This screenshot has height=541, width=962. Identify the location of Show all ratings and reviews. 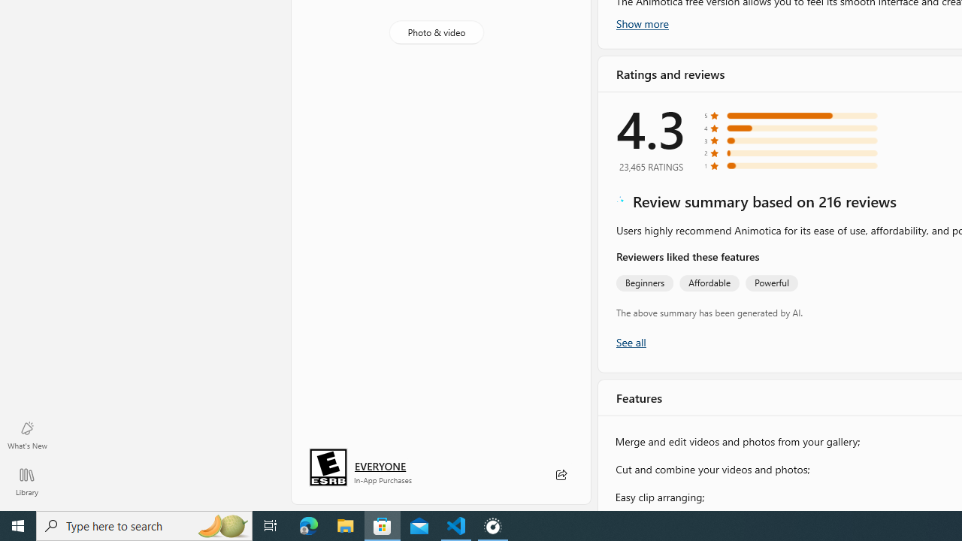
(630, 341).